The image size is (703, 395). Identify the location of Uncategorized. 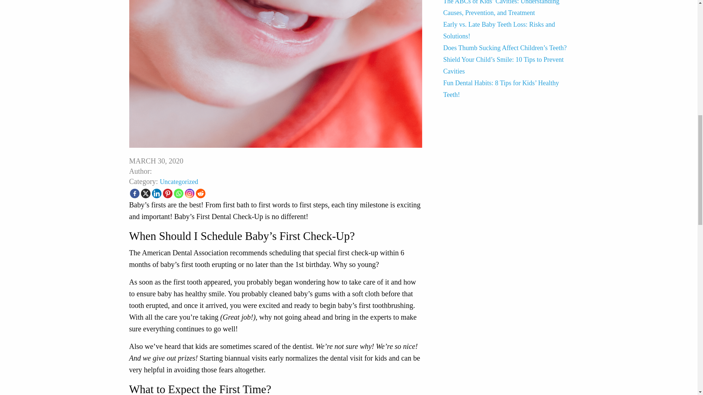
(179, 181).